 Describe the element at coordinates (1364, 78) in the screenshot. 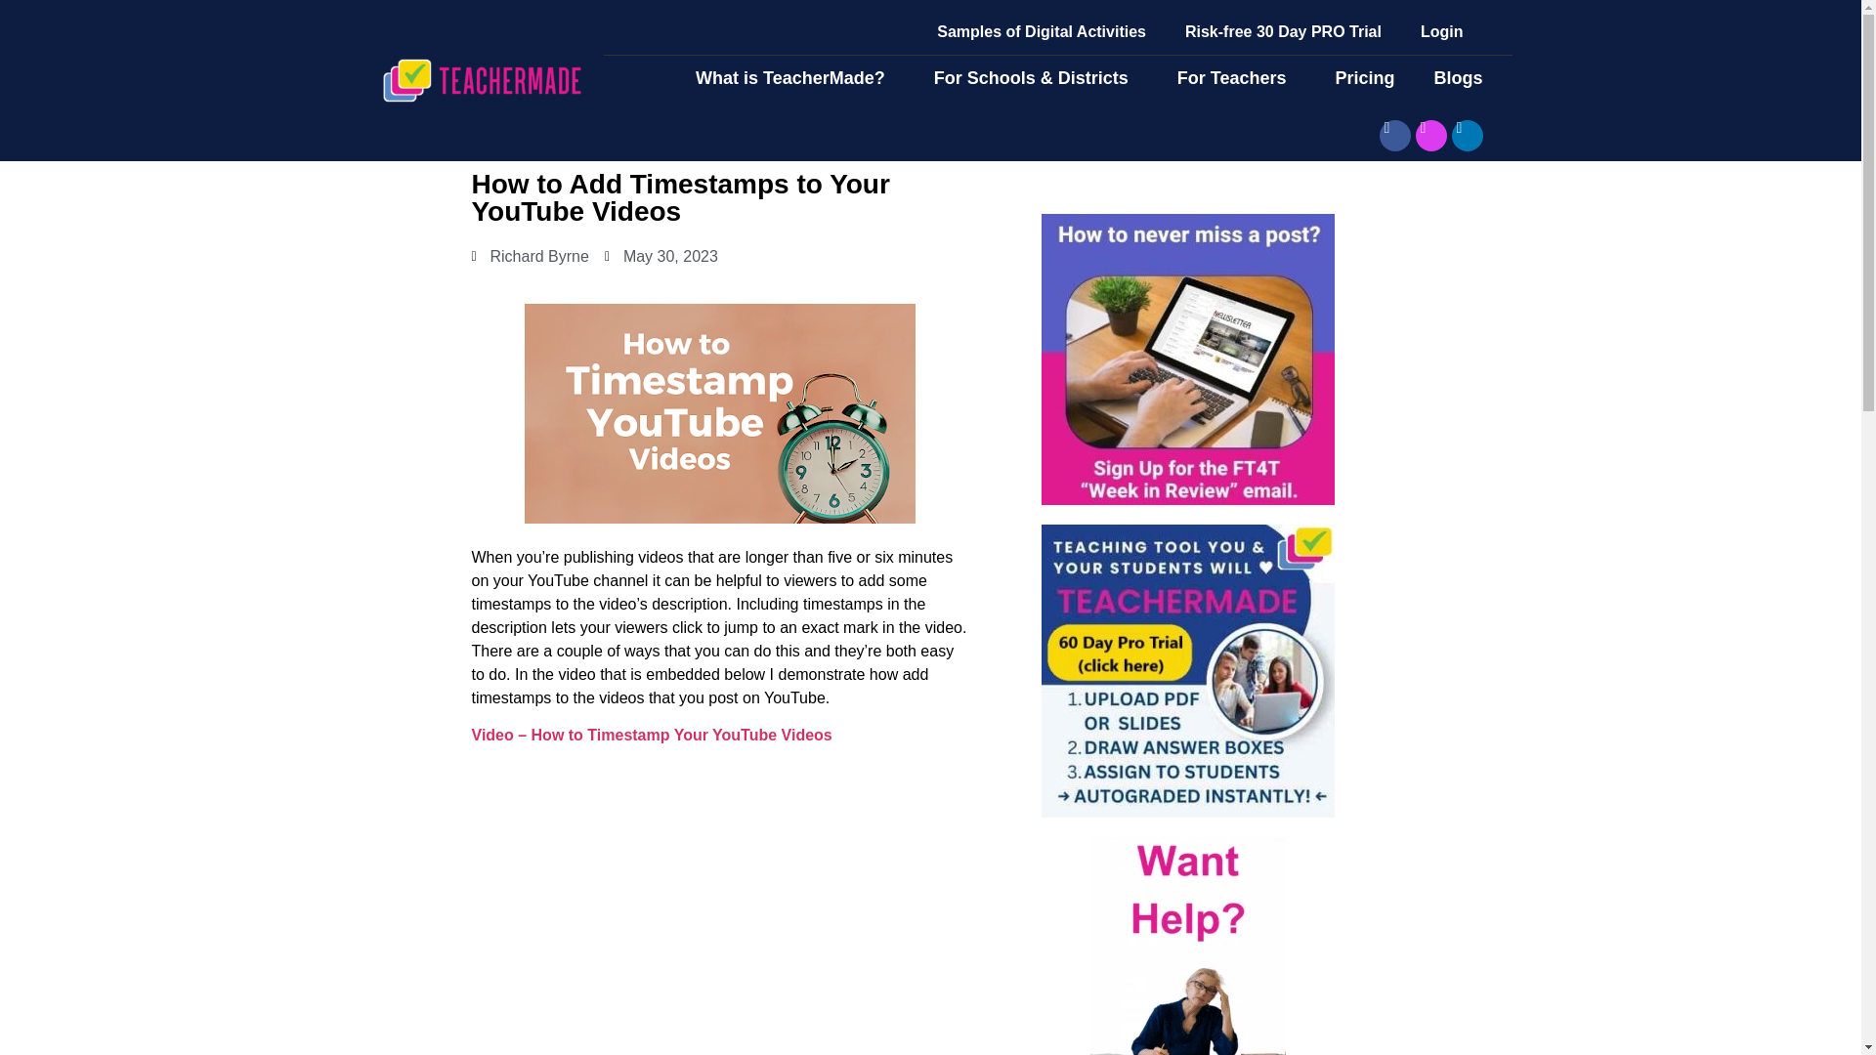

I see `Pricing` at that location.